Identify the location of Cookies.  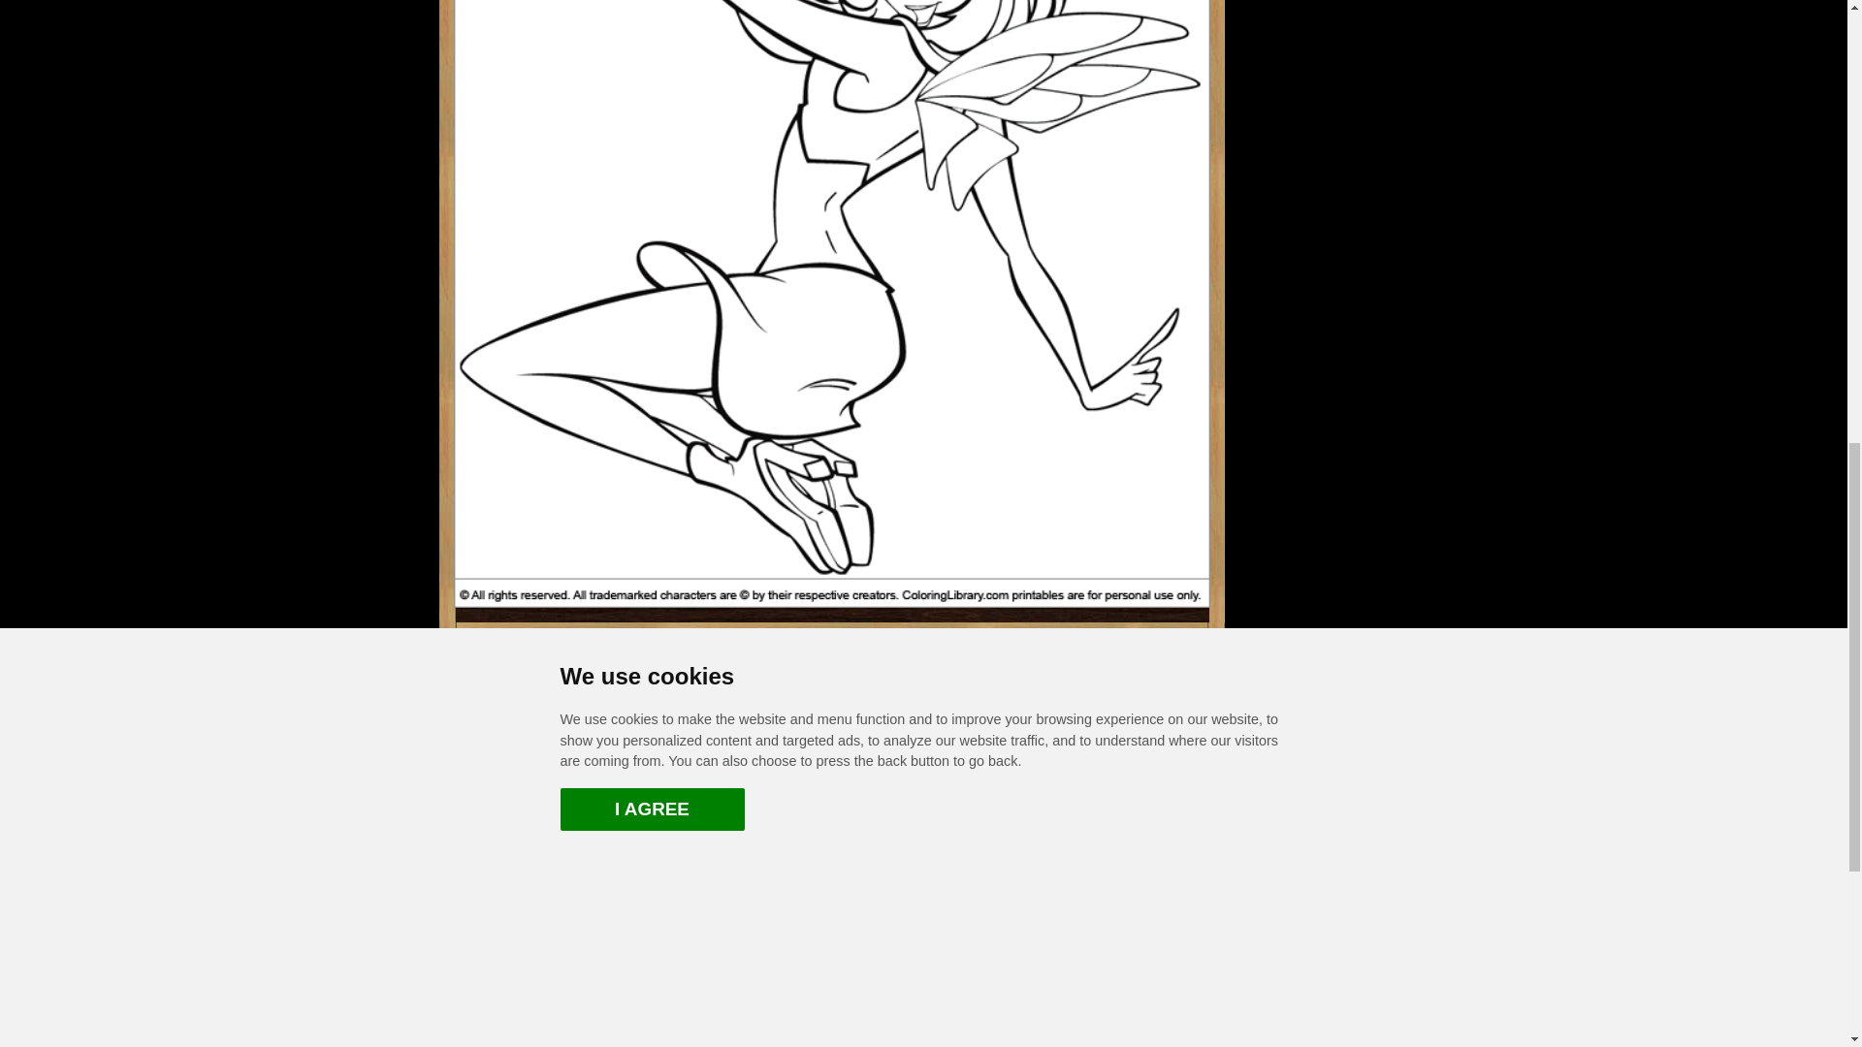
(609, 1002).